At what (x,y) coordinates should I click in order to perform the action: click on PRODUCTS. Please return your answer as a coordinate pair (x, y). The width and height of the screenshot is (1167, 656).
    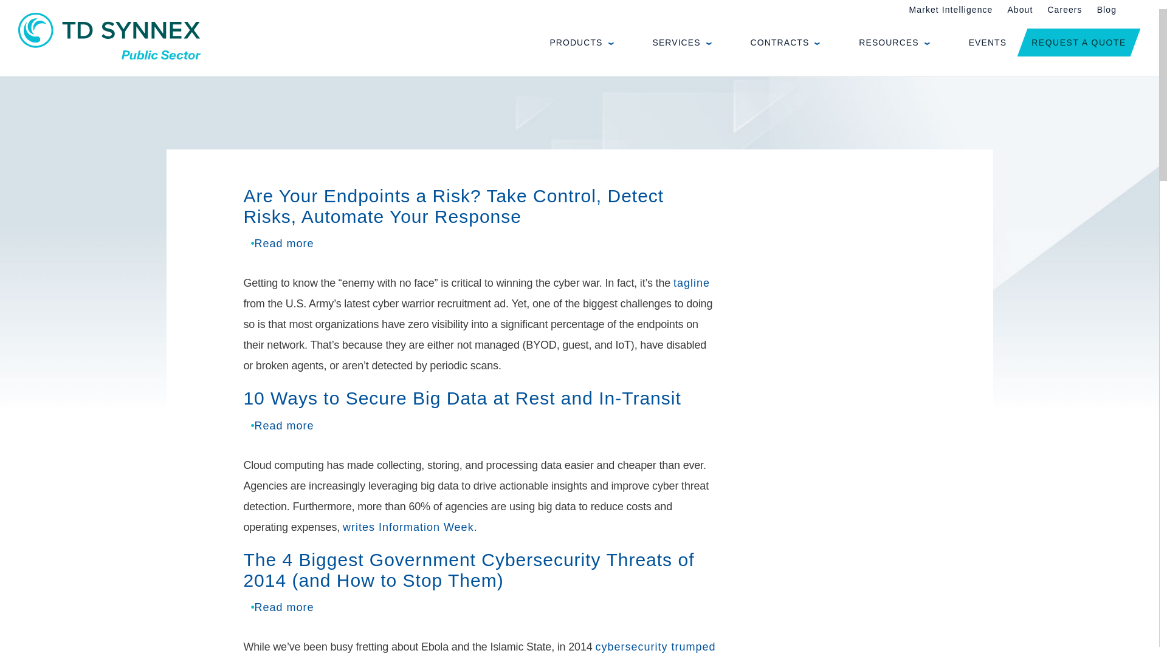
    Looking at the image, I should click on (571, 43).